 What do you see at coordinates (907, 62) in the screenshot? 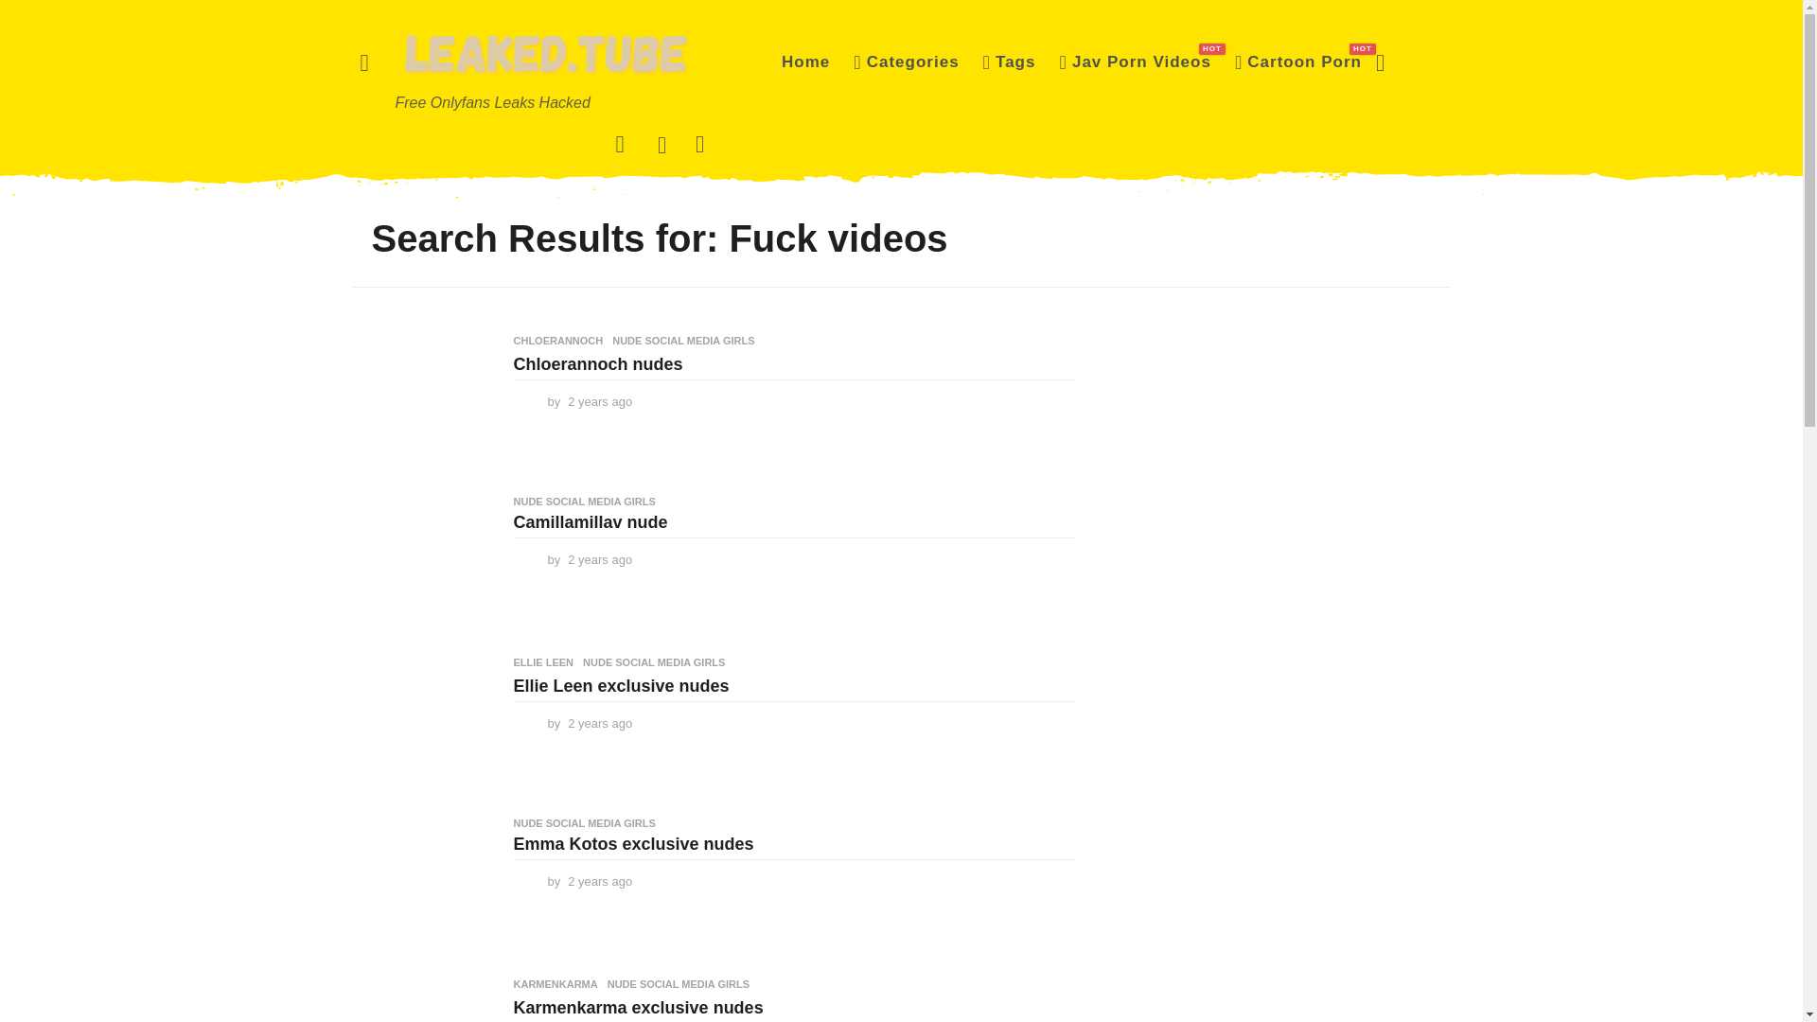
I see `Categories` at bounding box center [907, 62].